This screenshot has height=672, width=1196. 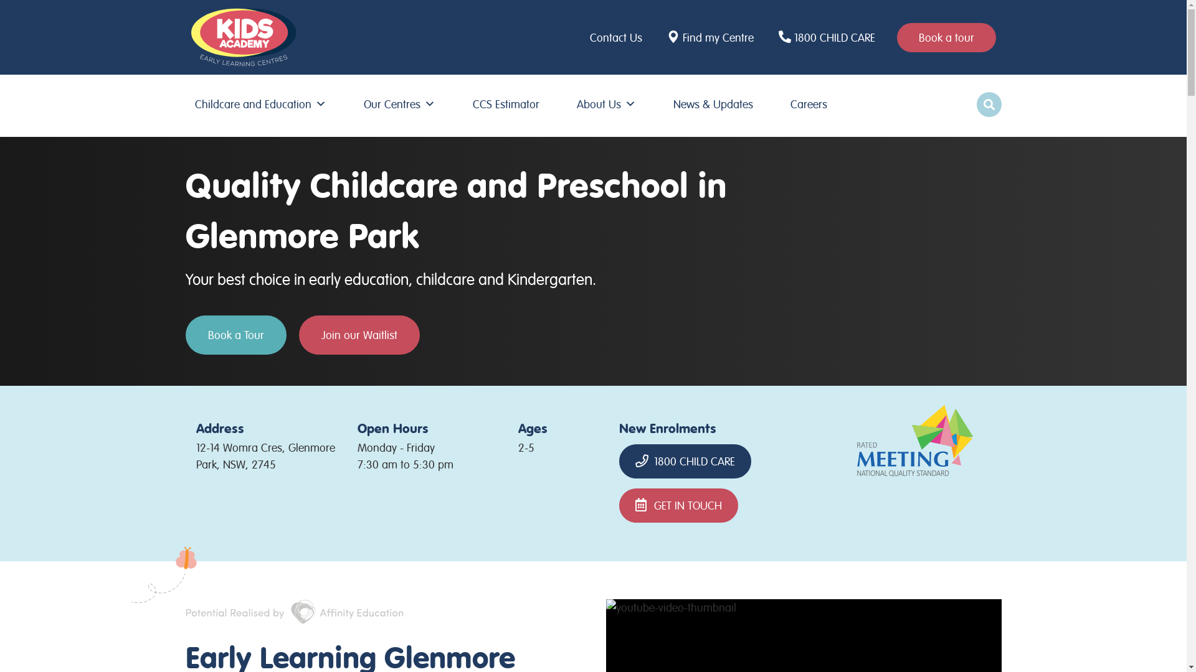 What do you see at coordinates (947, 37) in the screenshot?
I see `Book a tour` at bounding box center [947, 37].